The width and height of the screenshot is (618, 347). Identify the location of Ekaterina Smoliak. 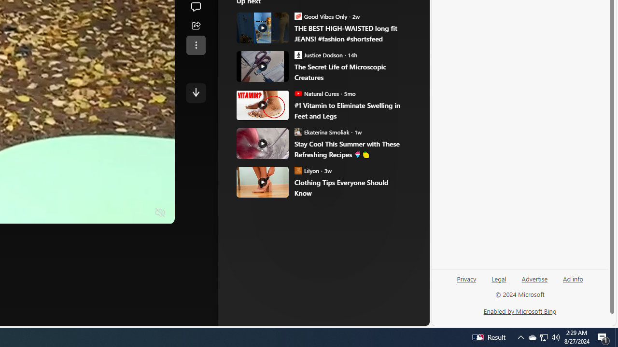
(298, 132).